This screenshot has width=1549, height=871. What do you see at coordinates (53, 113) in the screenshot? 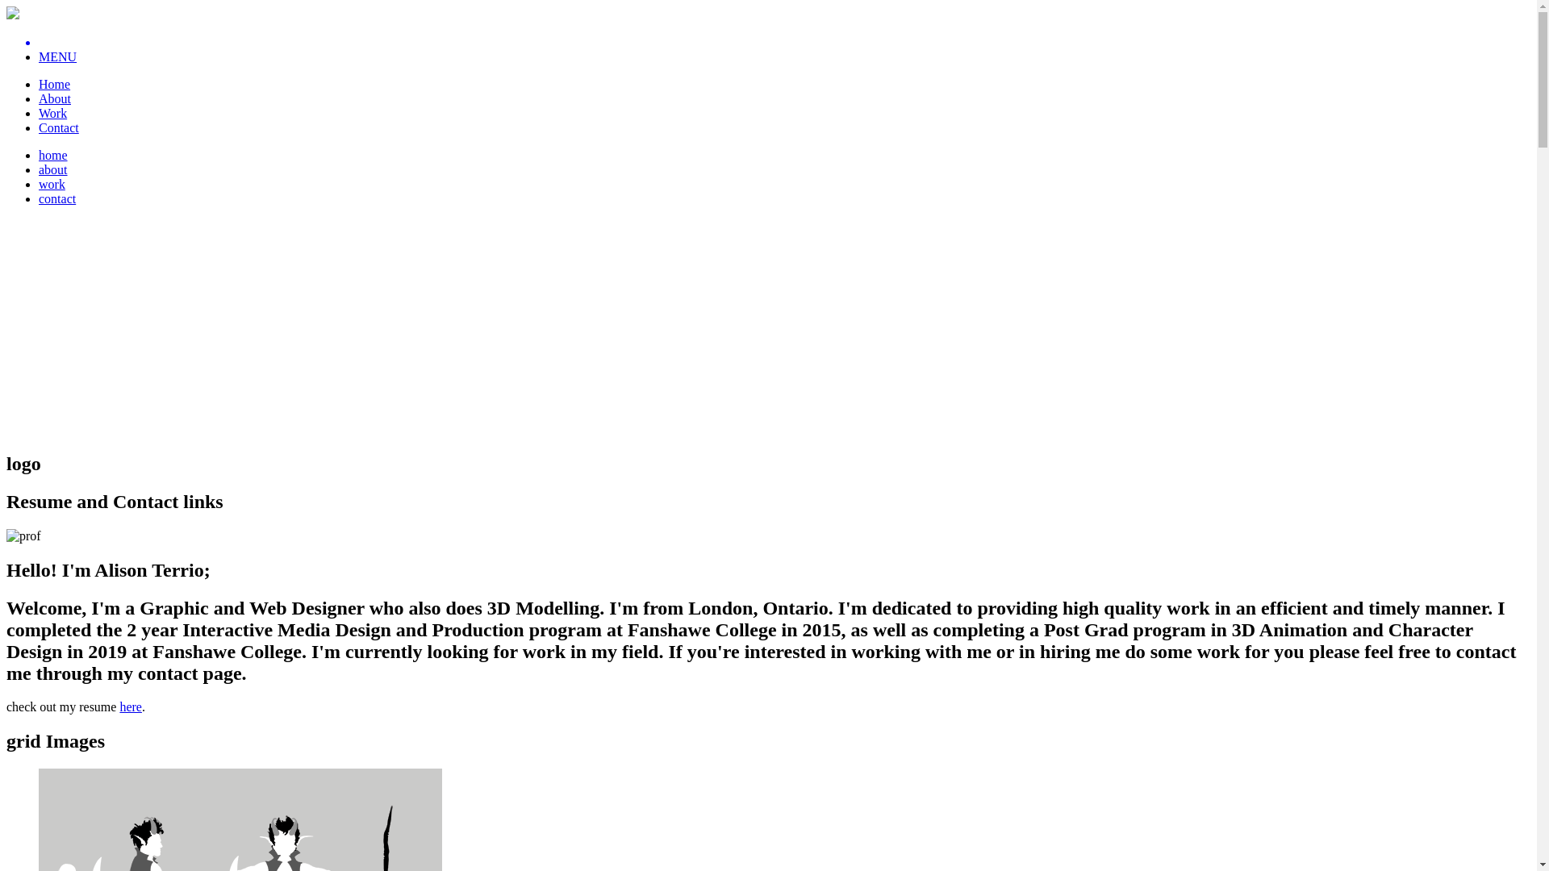
I see `Work` at bounding box center [53, 113].